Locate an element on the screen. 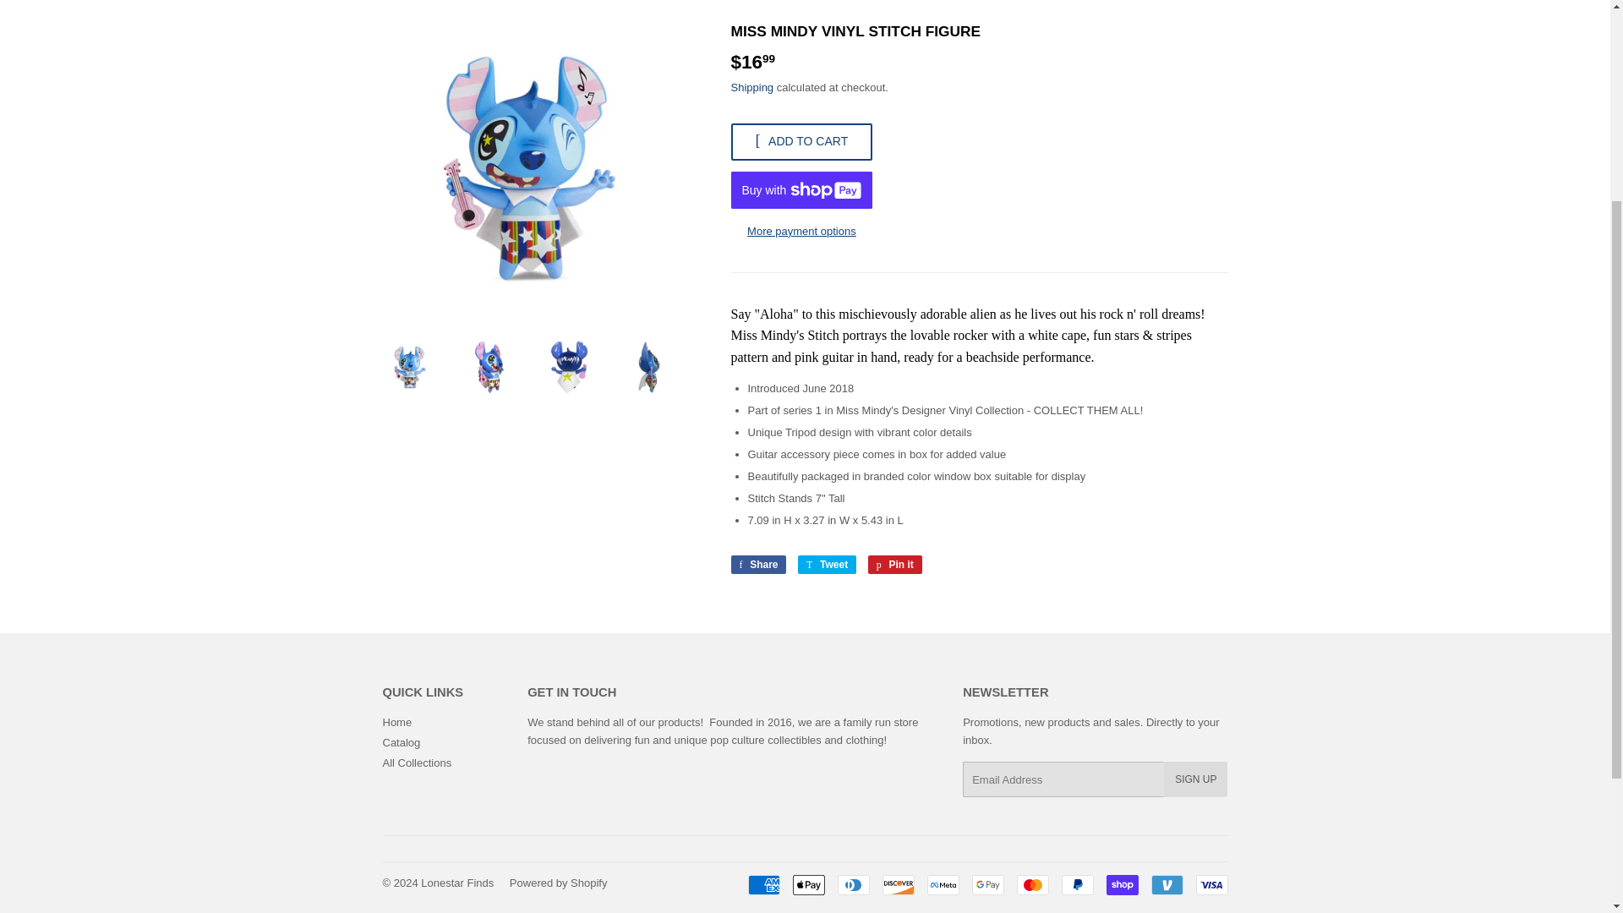 This screenshot has width=1623, height=913. Shop Pay is located at coordinates (1121, 884).